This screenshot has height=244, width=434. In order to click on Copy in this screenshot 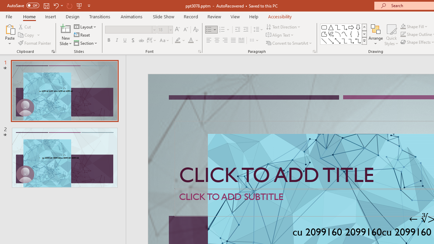, I will do `click(29, 35)`.